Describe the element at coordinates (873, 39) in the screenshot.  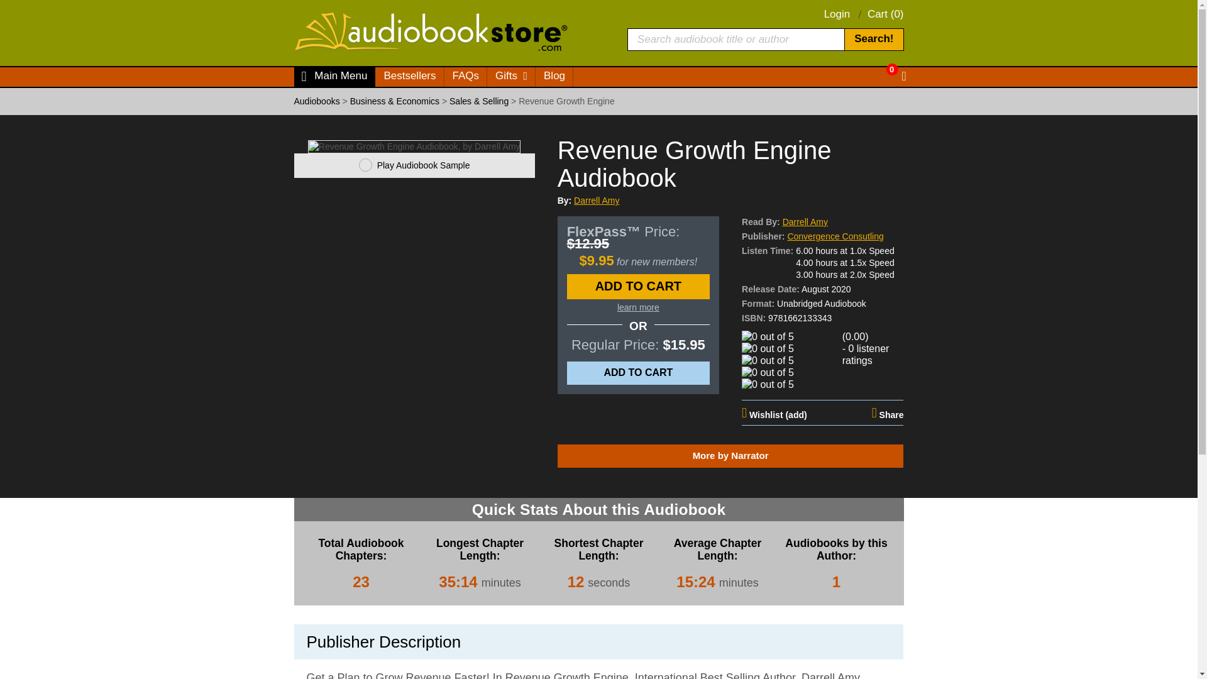
I see `Search!` at that location.